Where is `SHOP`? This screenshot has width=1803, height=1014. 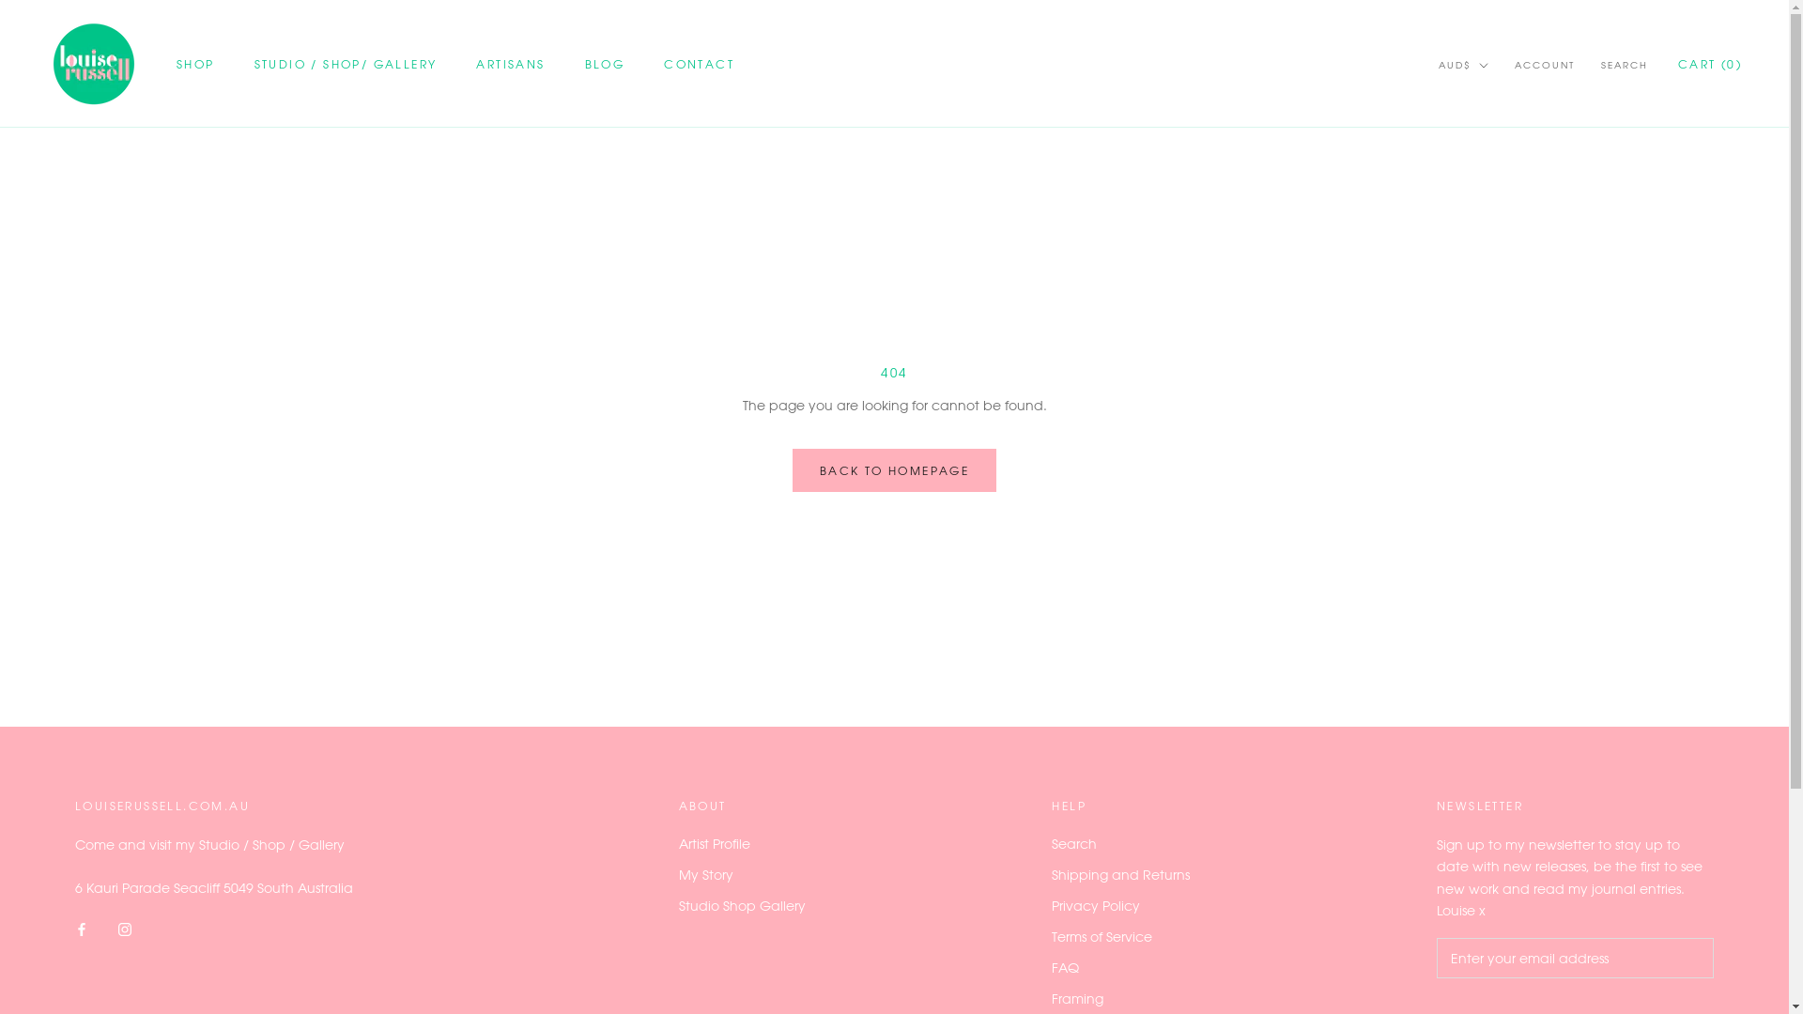 SHOP is located at coordinates (195, 64).